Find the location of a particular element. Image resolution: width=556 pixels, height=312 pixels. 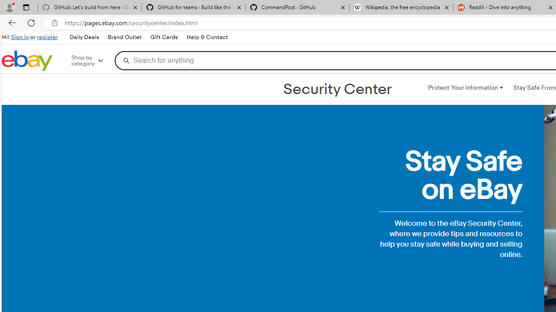

Shop by category is located at coordinates (93, 61).